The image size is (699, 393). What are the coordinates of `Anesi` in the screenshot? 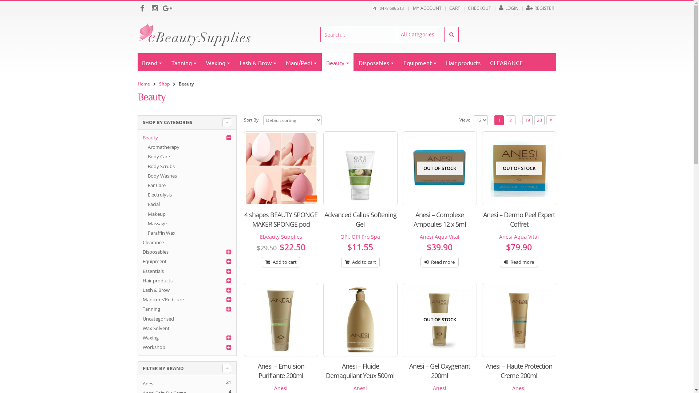 It's located at (149, 384).